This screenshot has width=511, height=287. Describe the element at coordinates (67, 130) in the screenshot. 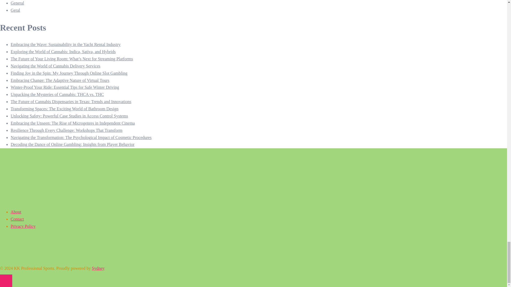

I see `Resilience Through Every Challenge: Workshops That Transform` at that location.